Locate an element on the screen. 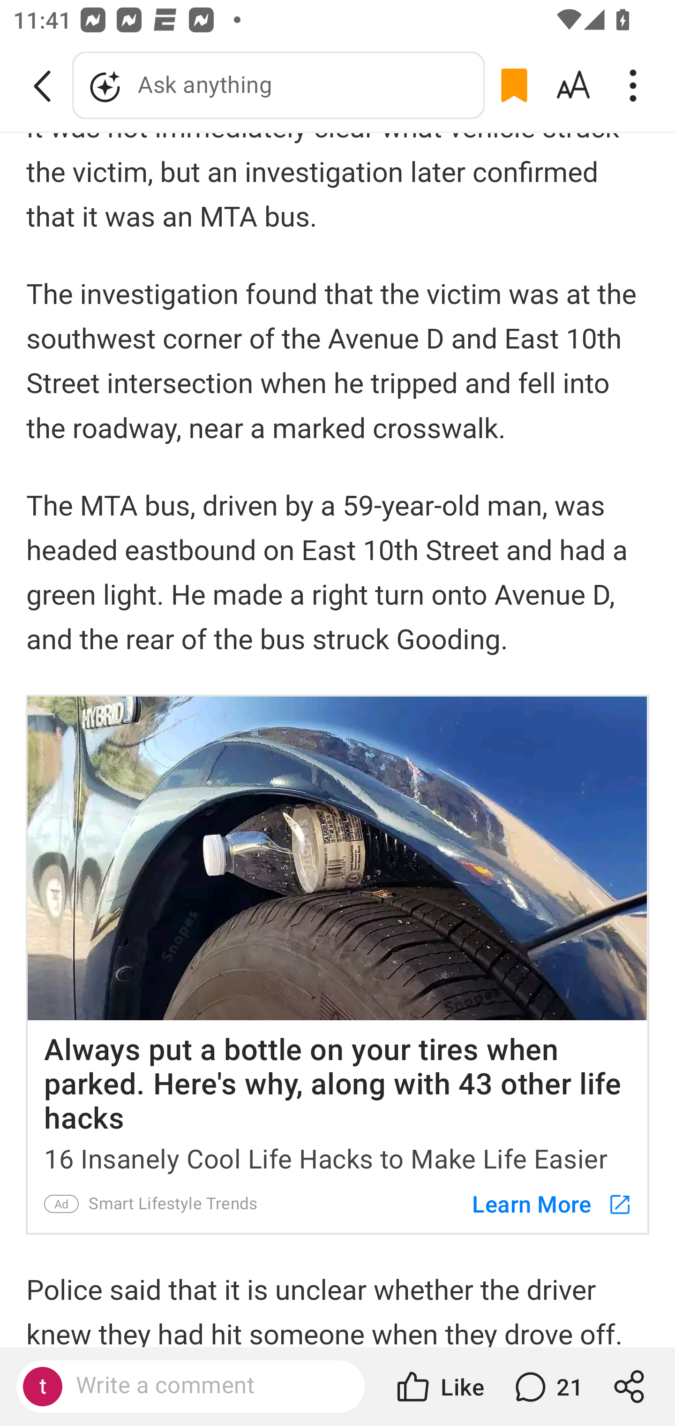 Image resolution: width=675 pixels, height=1426 pixels. Write a comment is located at coordinates (206, 1386).